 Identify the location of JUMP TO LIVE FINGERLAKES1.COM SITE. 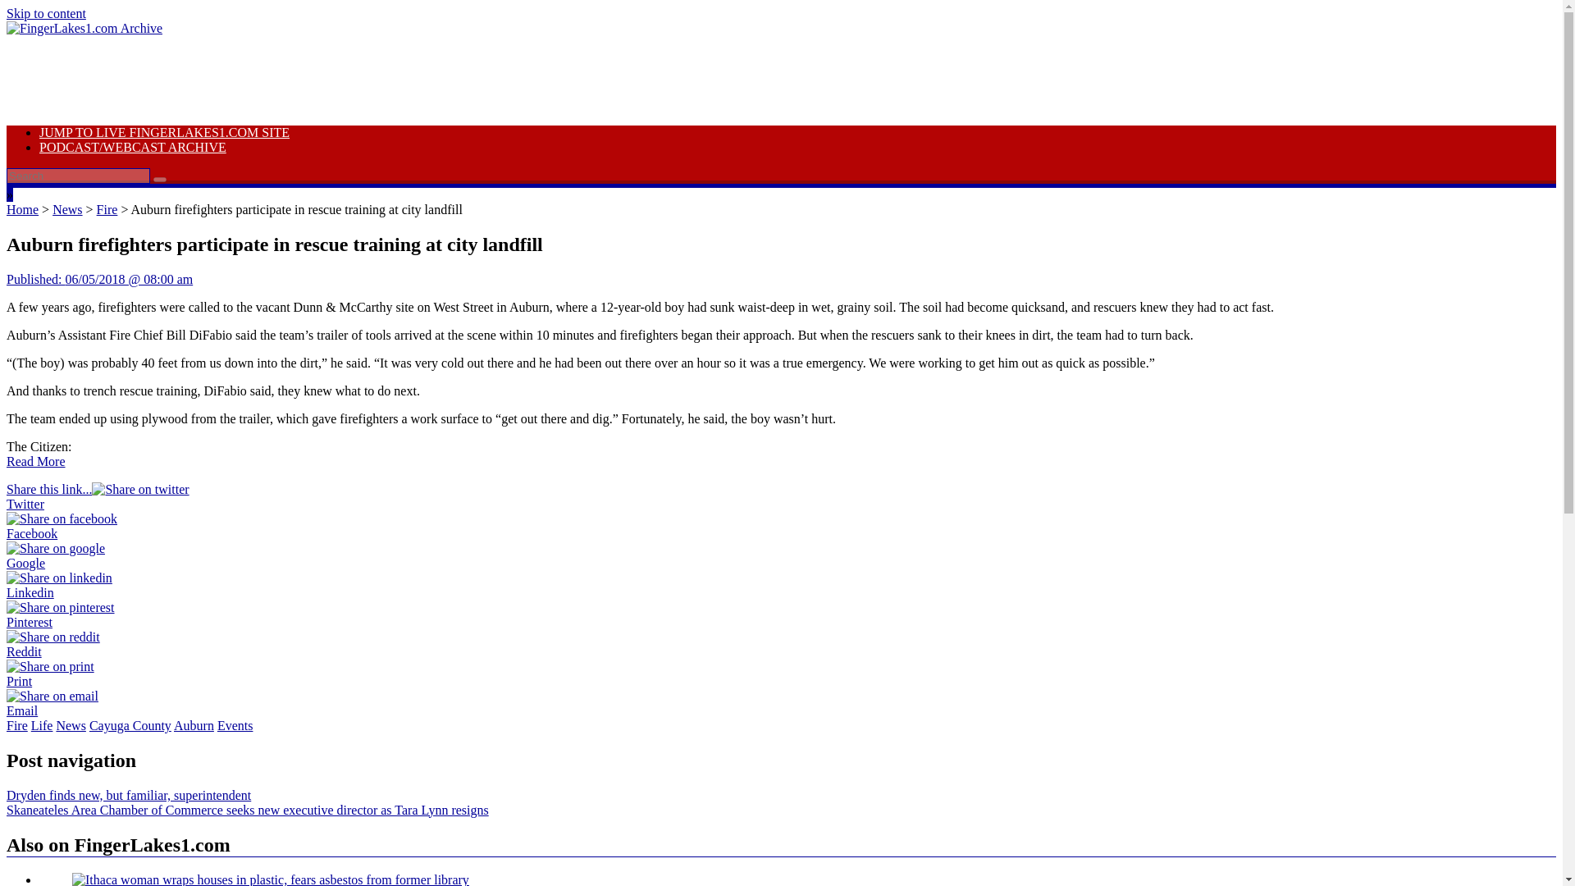
(164, 132).